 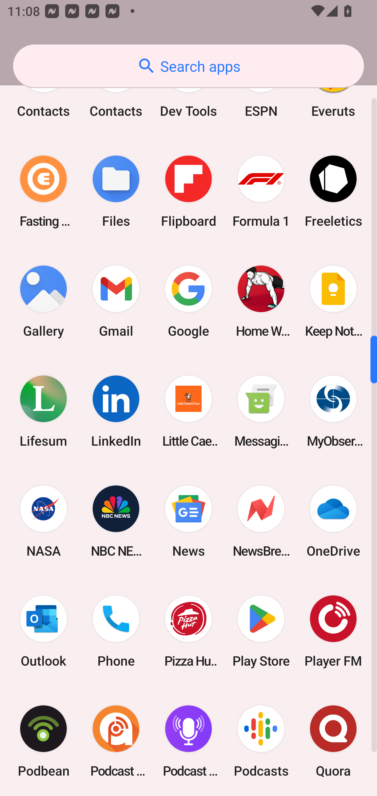 I want to click on Fasting Coach, so click(x=43, y=191).